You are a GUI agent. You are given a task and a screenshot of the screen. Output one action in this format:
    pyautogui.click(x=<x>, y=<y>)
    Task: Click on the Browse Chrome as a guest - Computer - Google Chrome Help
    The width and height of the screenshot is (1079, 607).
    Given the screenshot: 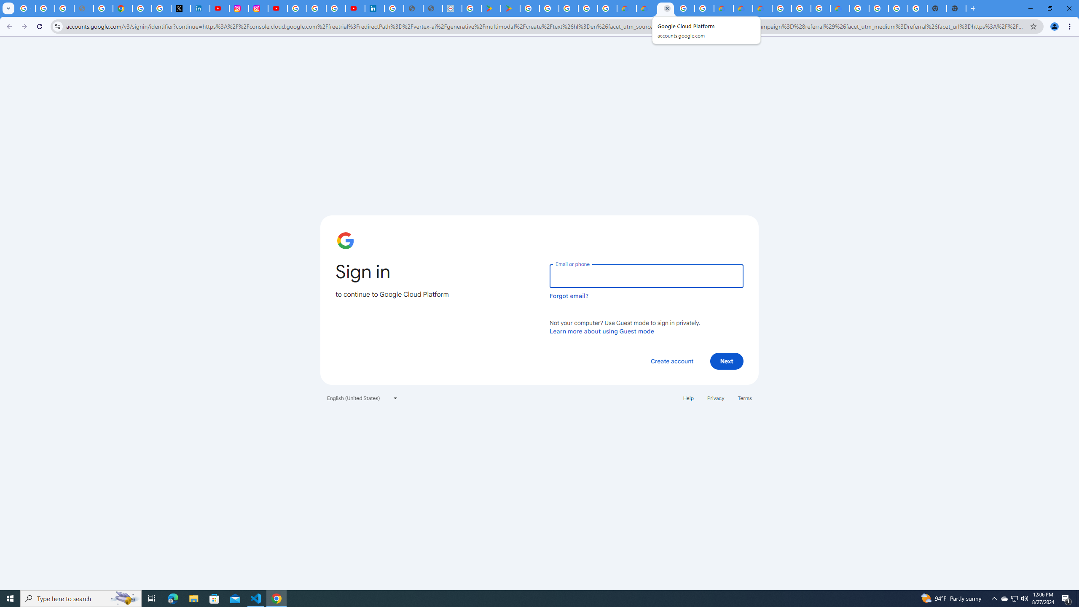 What is the action you would take?
    pyautogui.click(x=801, y=8)
    